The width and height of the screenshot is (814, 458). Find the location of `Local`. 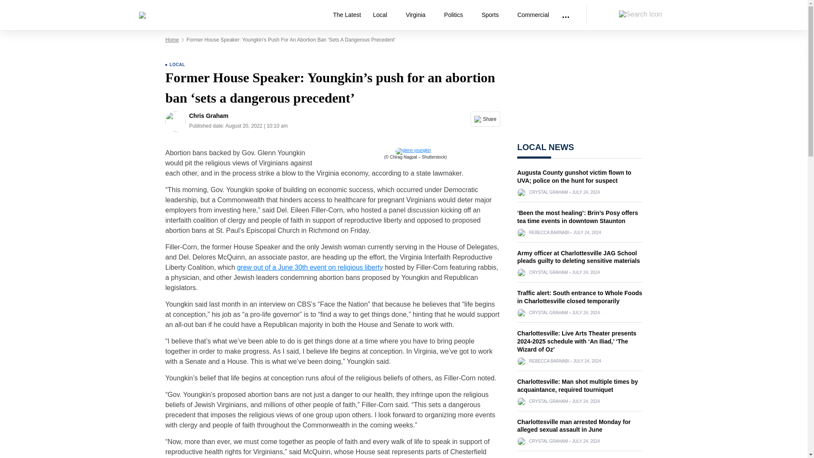

Local is located at coordinates (383, 15).